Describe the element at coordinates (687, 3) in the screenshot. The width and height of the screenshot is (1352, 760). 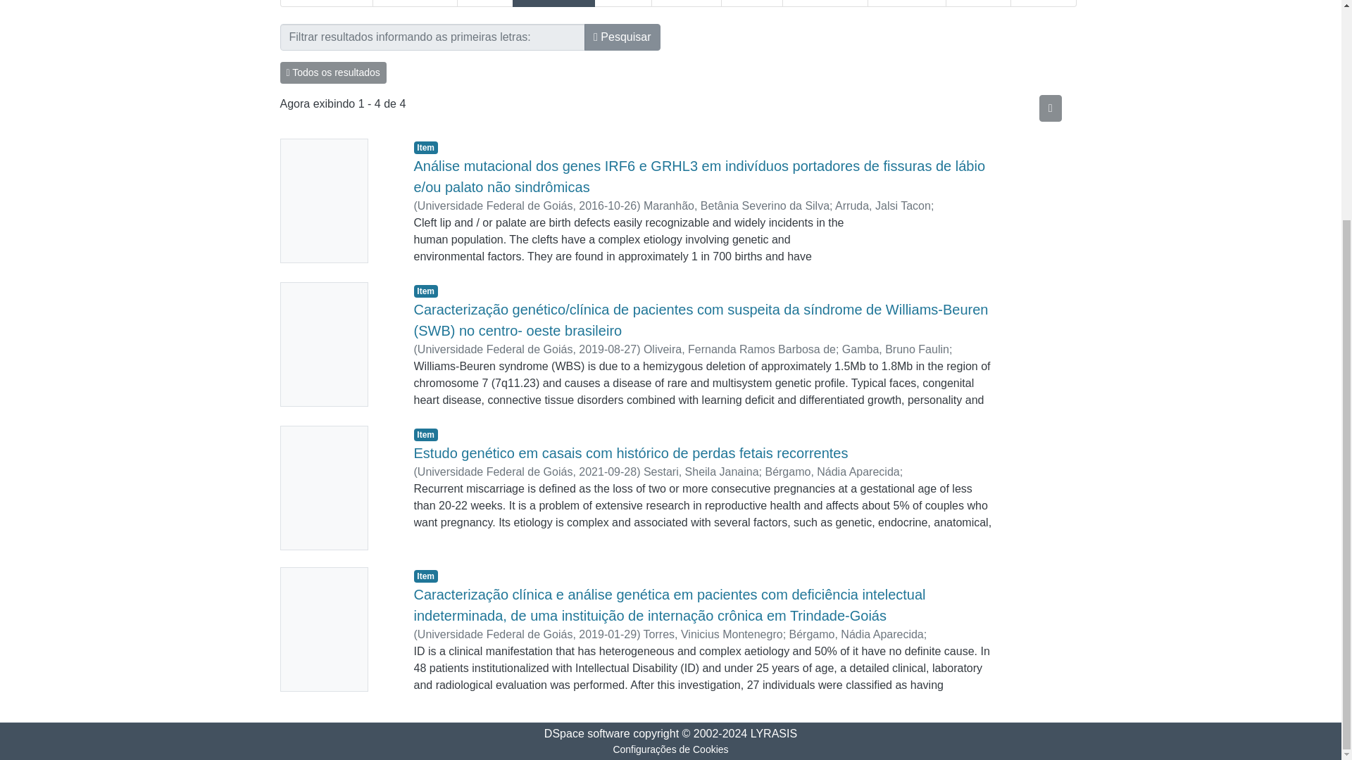
I see `Por Assunto` at that location.